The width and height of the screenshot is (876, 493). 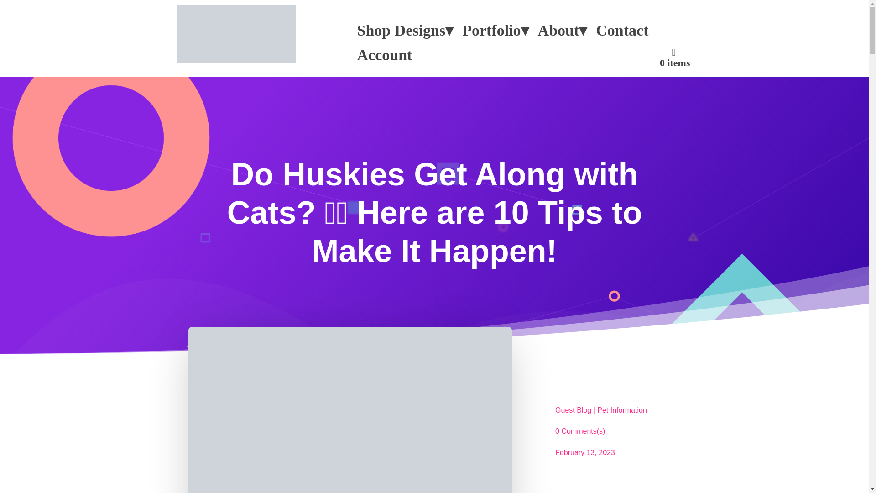 What do you see at coordinates (622, 412) in the screenshot?
I see `Pet Information` at bounding box center [622, 412].